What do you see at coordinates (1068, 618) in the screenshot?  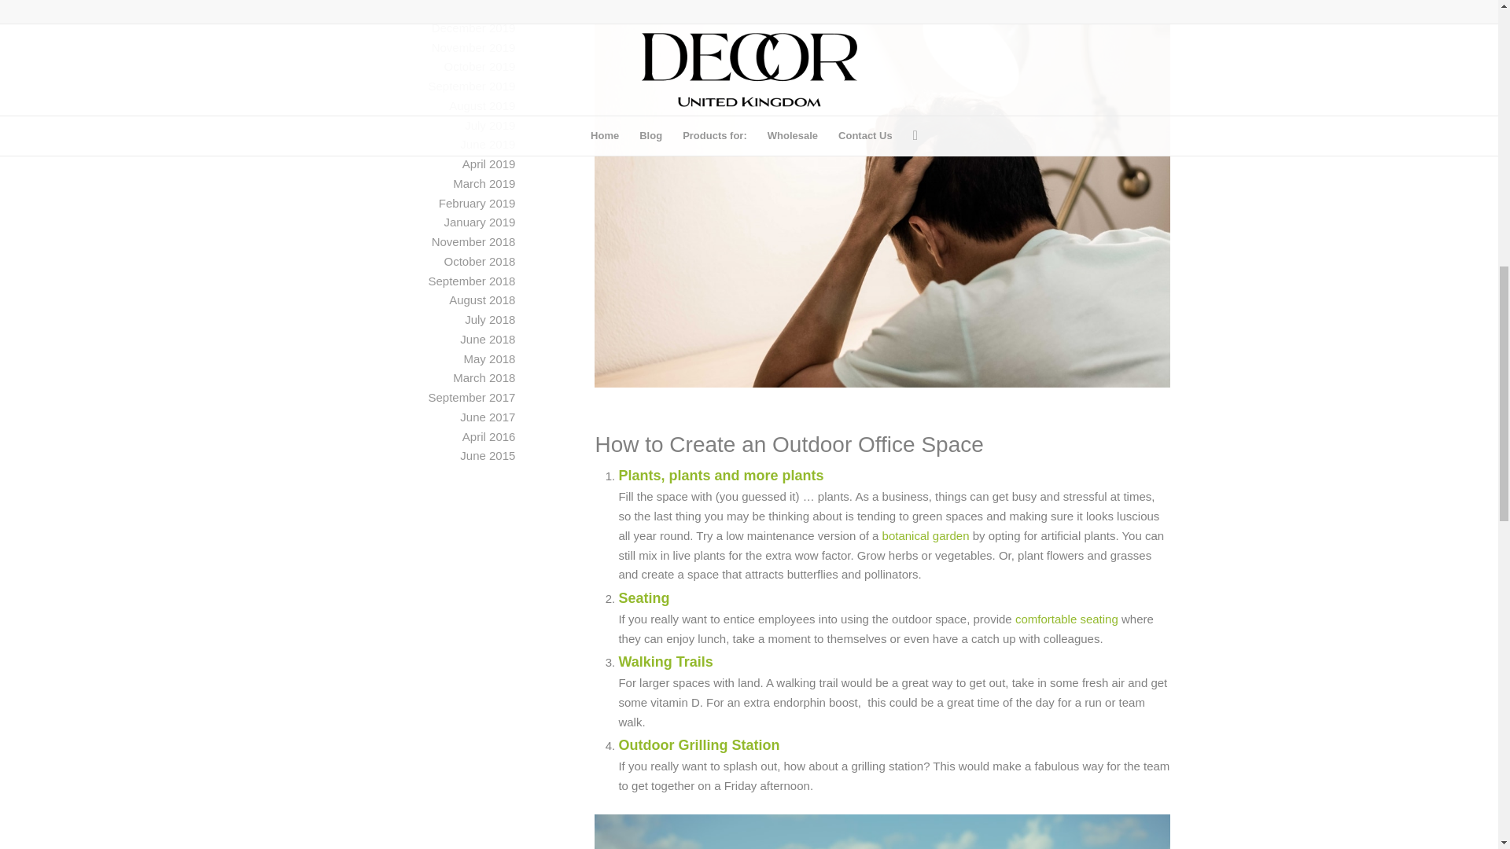 I see `comfortable seating` at bounding box center [1068, 618].